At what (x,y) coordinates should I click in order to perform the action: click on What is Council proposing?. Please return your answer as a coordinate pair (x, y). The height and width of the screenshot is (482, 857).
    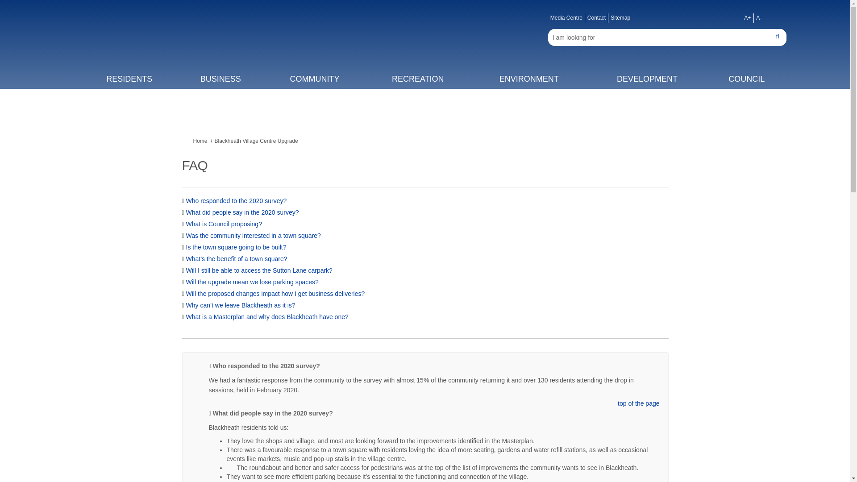
    Looking at the image, I should click on (224, 224).